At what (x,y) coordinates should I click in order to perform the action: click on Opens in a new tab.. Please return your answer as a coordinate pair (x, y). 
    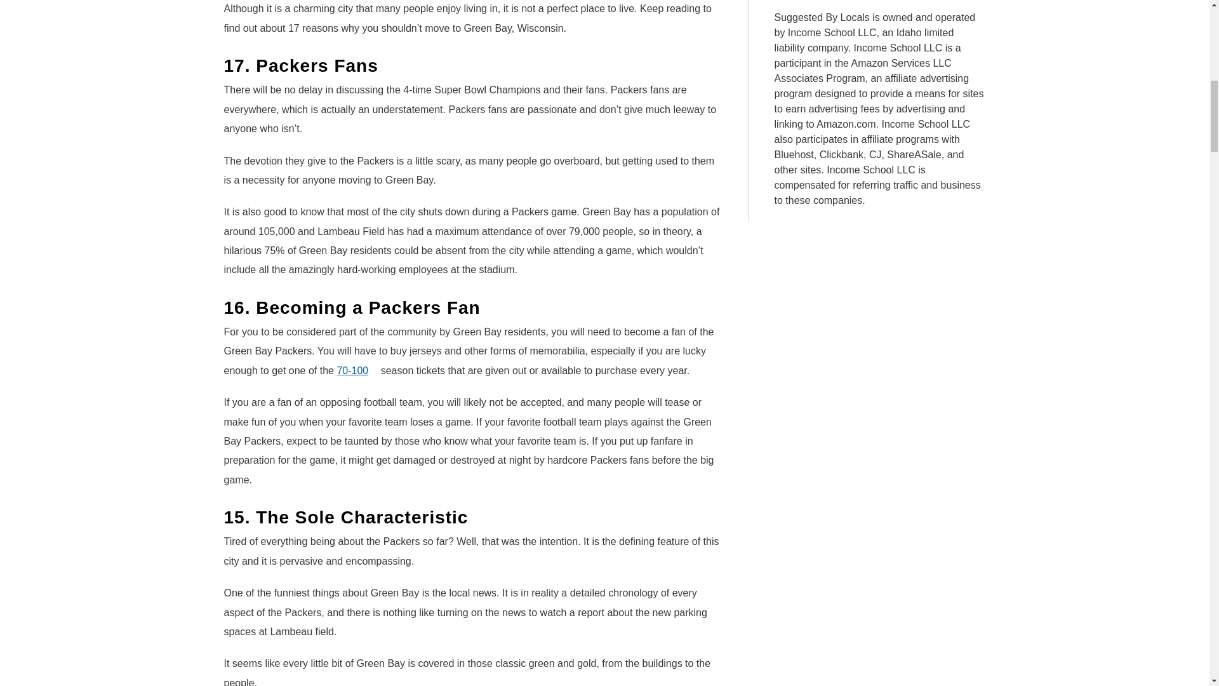
    Looking at the image, I should click on (374, 368).